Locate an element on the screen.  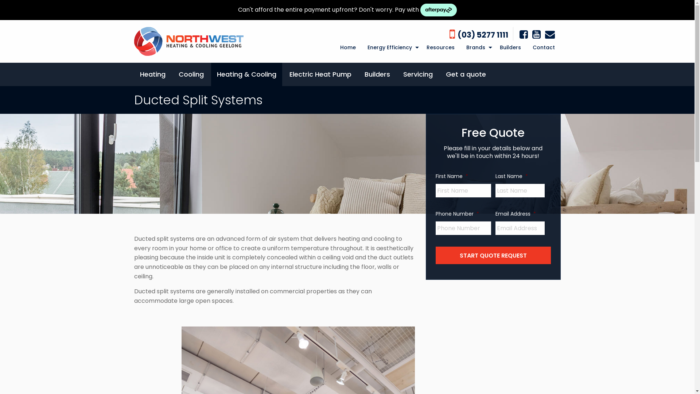
Brands is located at coordinates (477, 47).